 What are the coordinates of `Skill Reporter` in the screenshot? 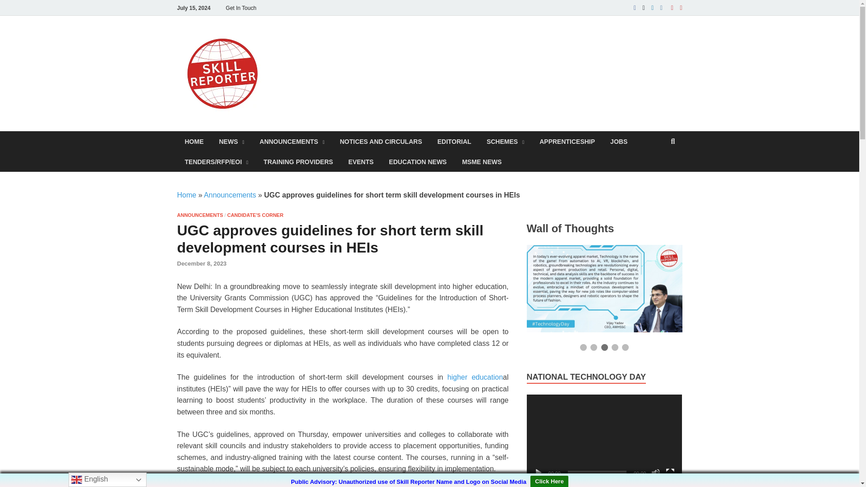 It's located at (327, 46).